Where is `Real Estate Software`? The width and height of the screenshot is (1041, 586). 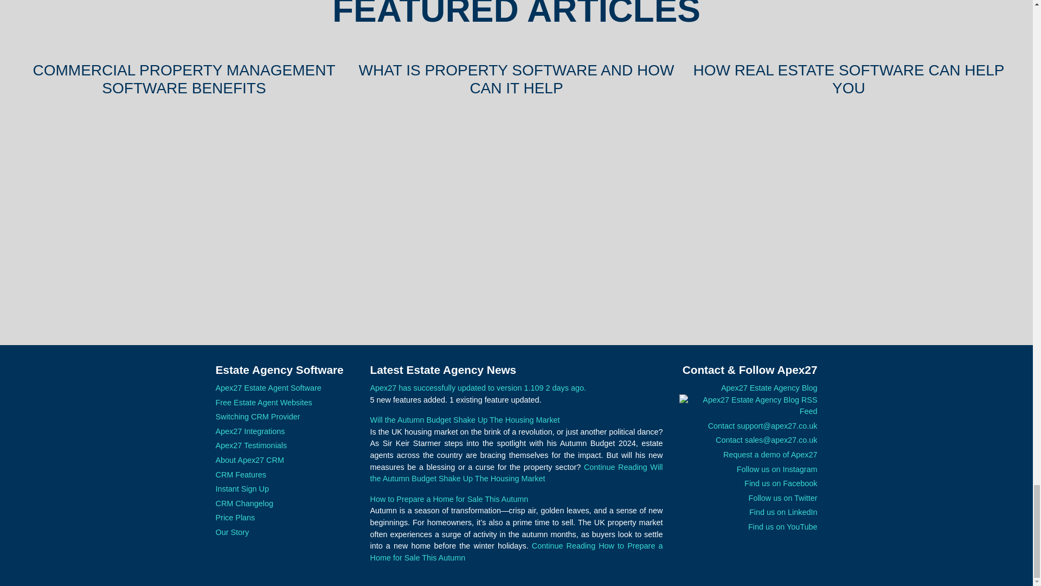 Real Estate Software is located at coordinates (849, 210).